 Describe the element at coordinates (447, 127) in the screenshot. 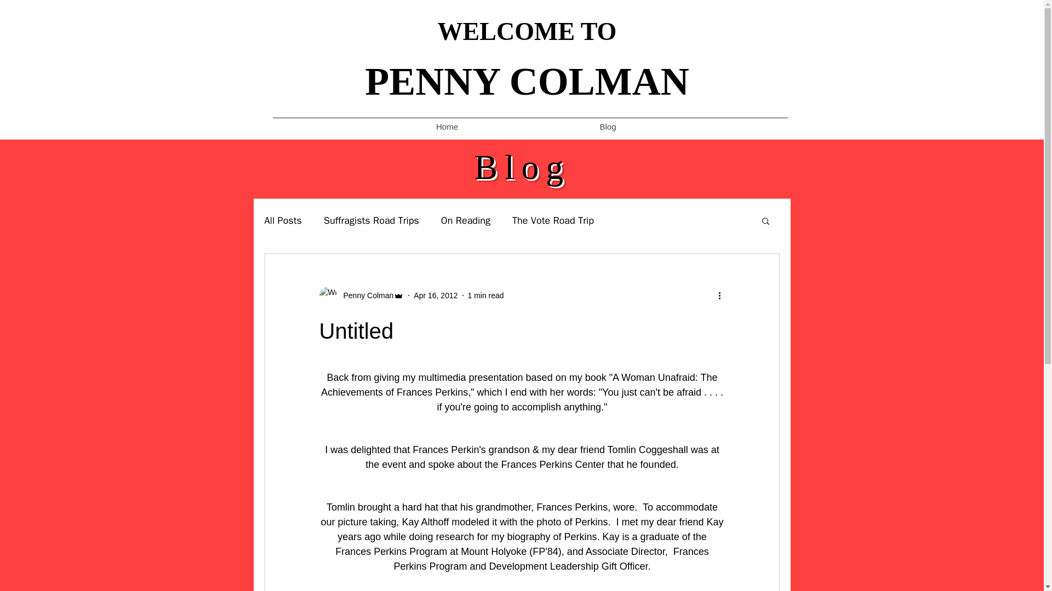

I see `Home` at that location.